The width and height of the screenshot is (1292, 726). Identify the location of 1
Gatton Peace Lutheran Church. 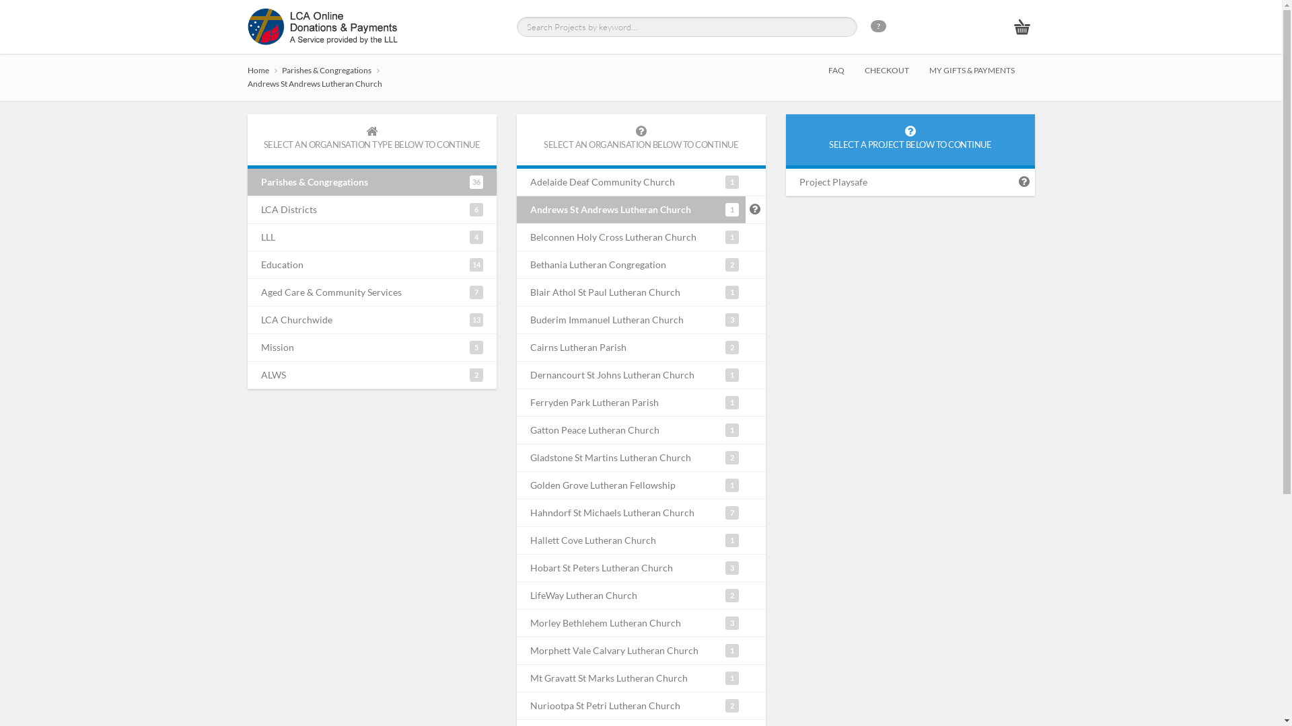
(631, 430).